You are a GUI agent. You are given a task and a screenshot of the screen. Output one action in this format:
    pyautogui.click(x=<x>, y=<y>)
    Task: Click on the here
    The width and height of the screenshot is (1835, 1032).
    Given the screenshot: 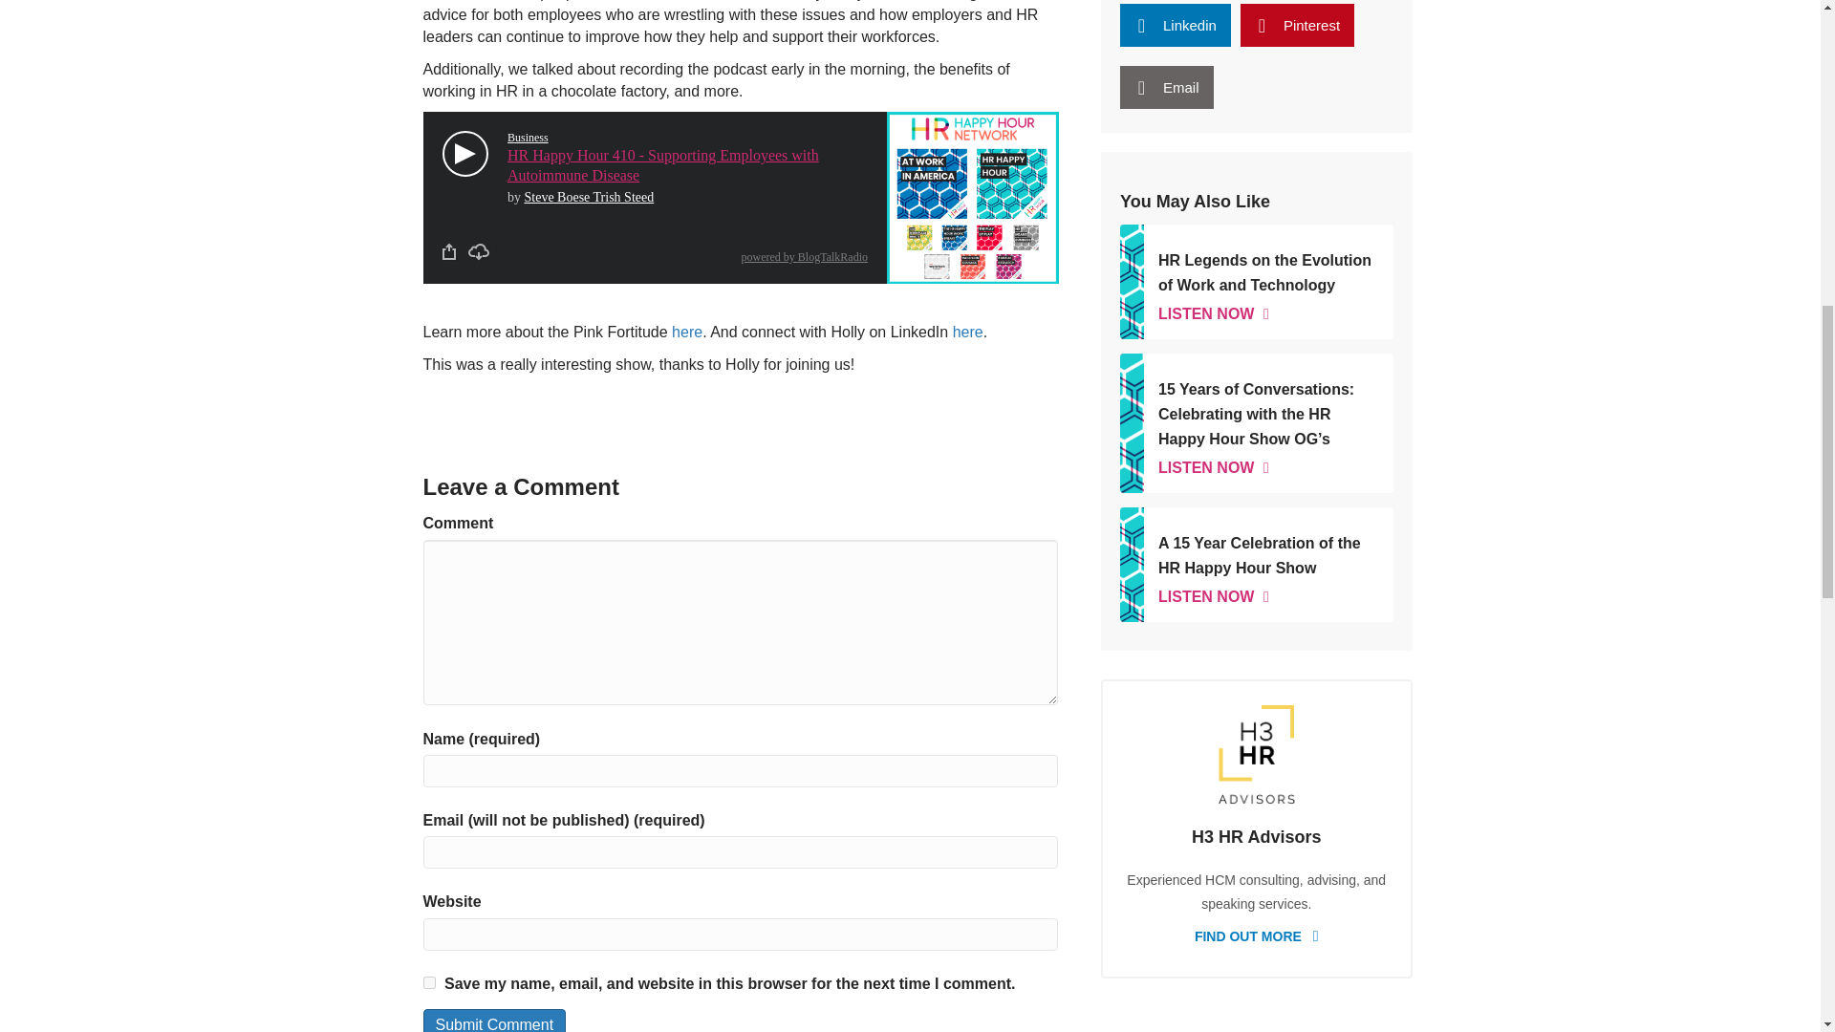 What is the action you would take?
    pyautogui.click(x=1166, y=88)
    